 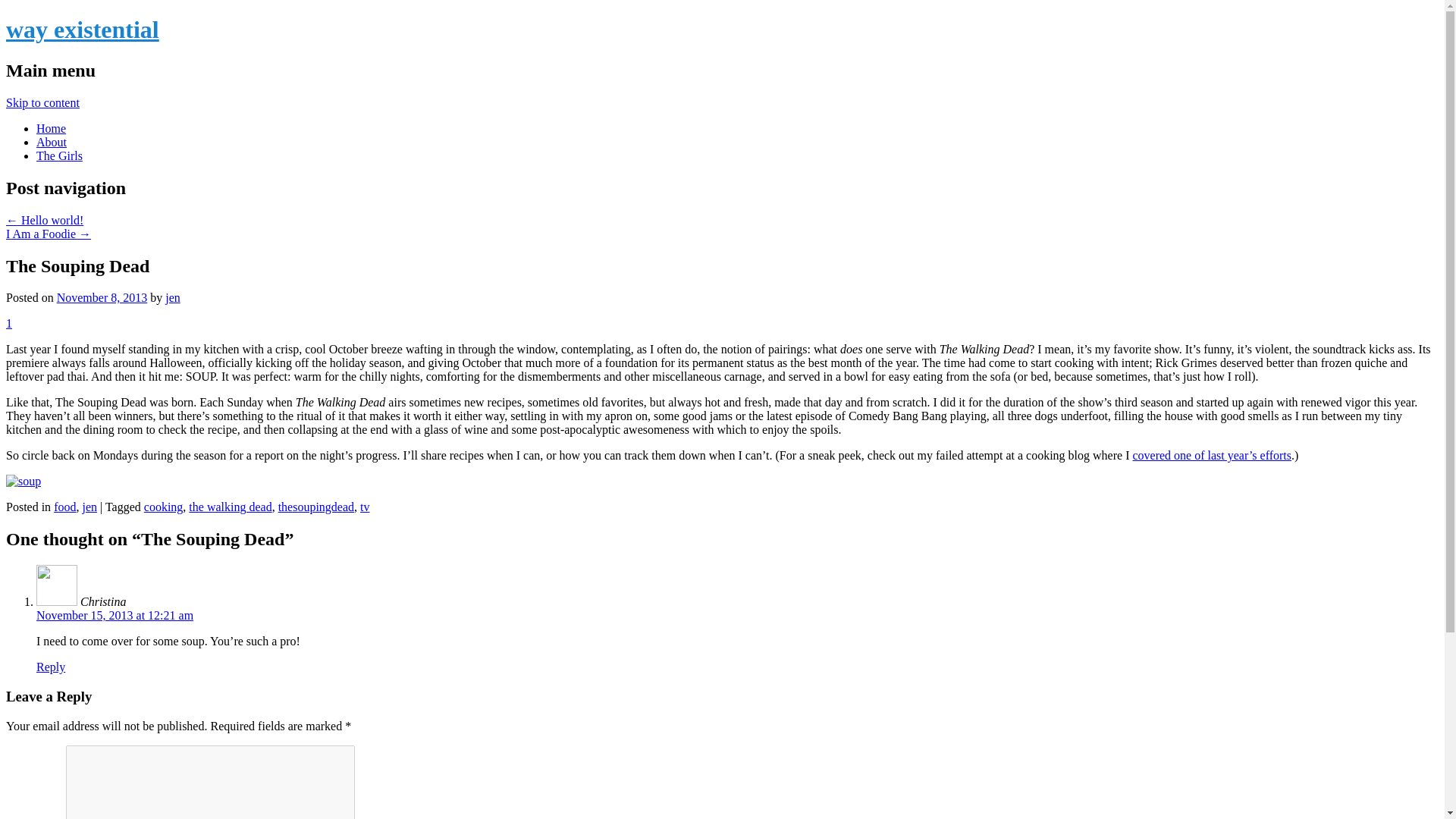 What do you see at coordinates (52, 142) in the screenshot?
I see `About` at bounding box center [52, 142].